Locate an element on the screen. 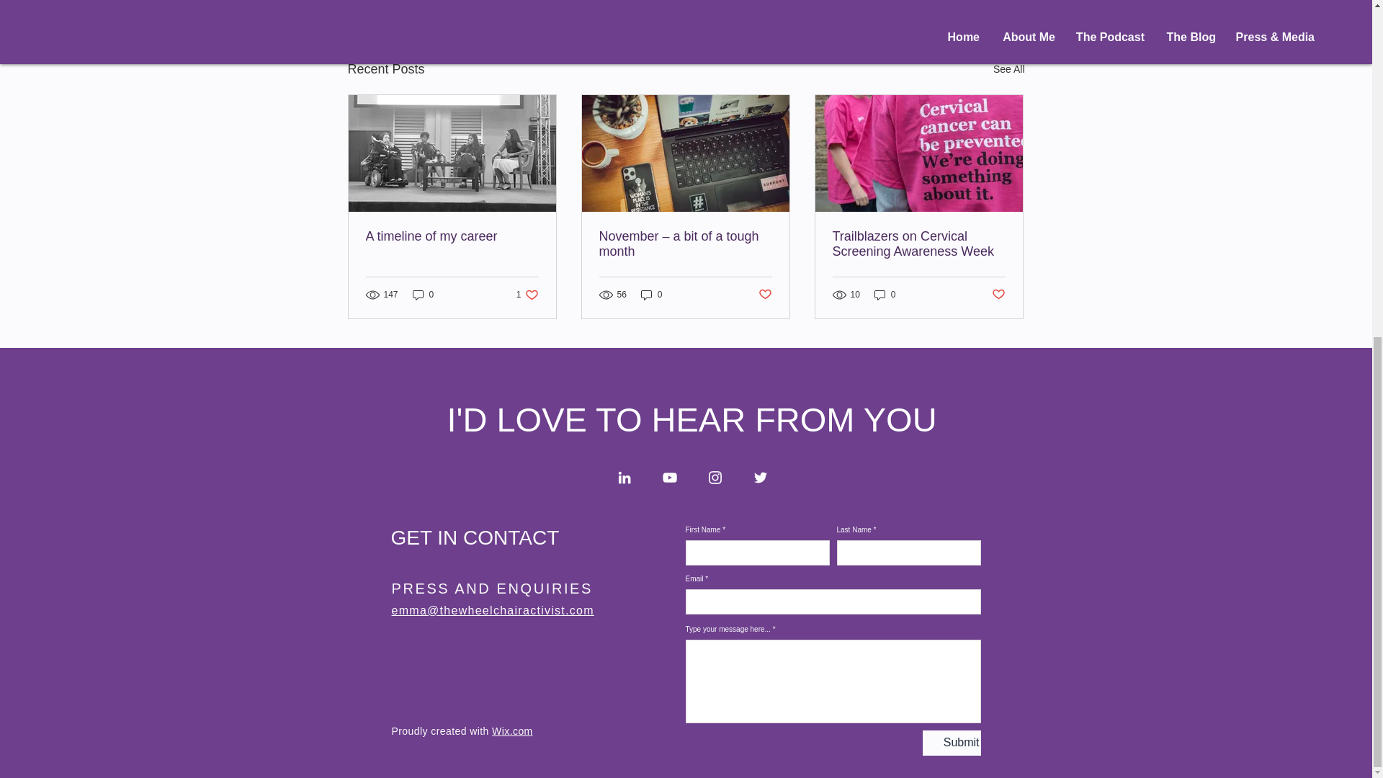 The image size is (1383, 778). 0 is located at coordinates (423, 295).